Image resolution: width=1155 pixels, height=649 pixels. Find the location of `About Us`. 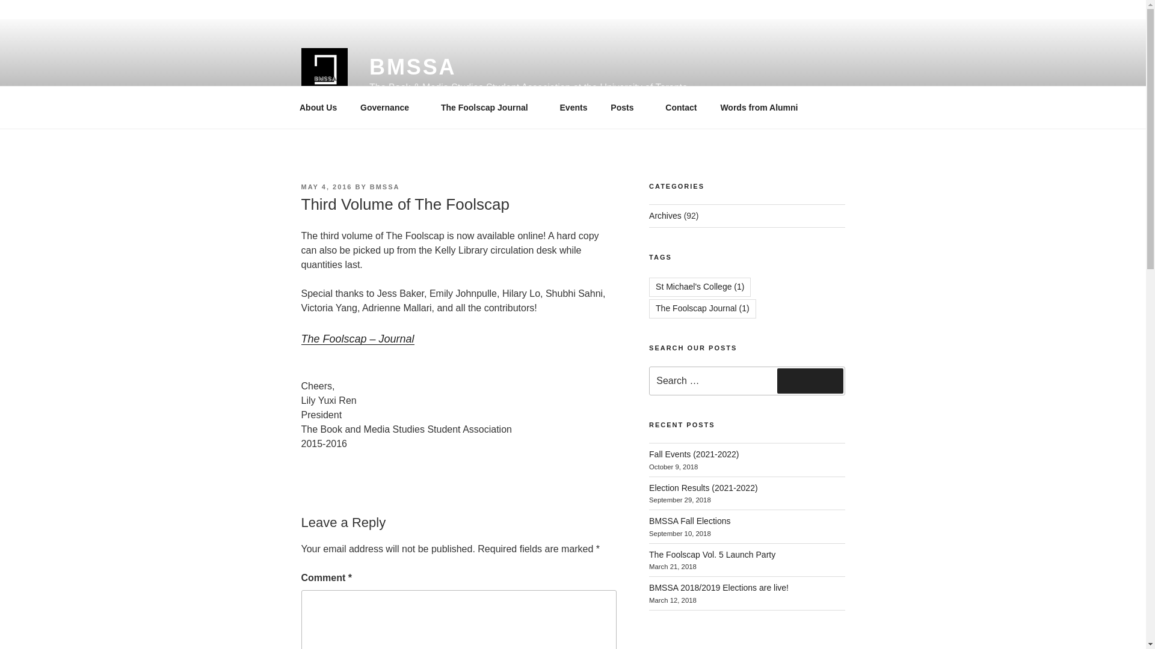

About Us is located at coordinates (318, 107).